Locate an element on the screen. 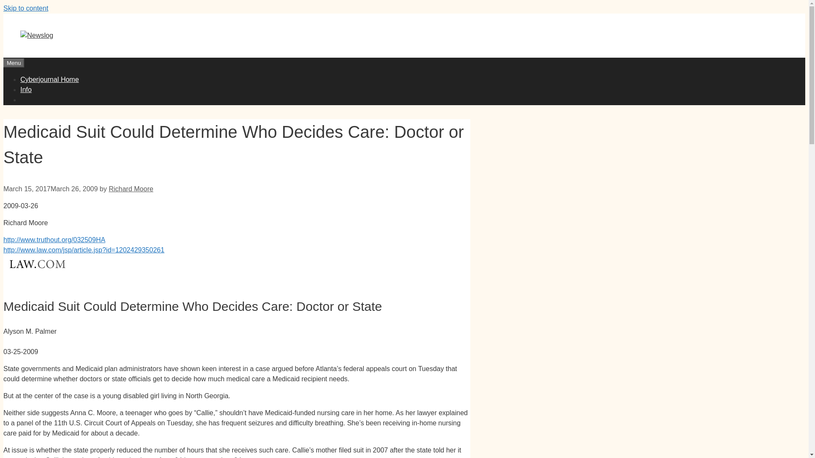 The width and height of the screenshot is (815, 458). Info is located at coordinates (26, 90).